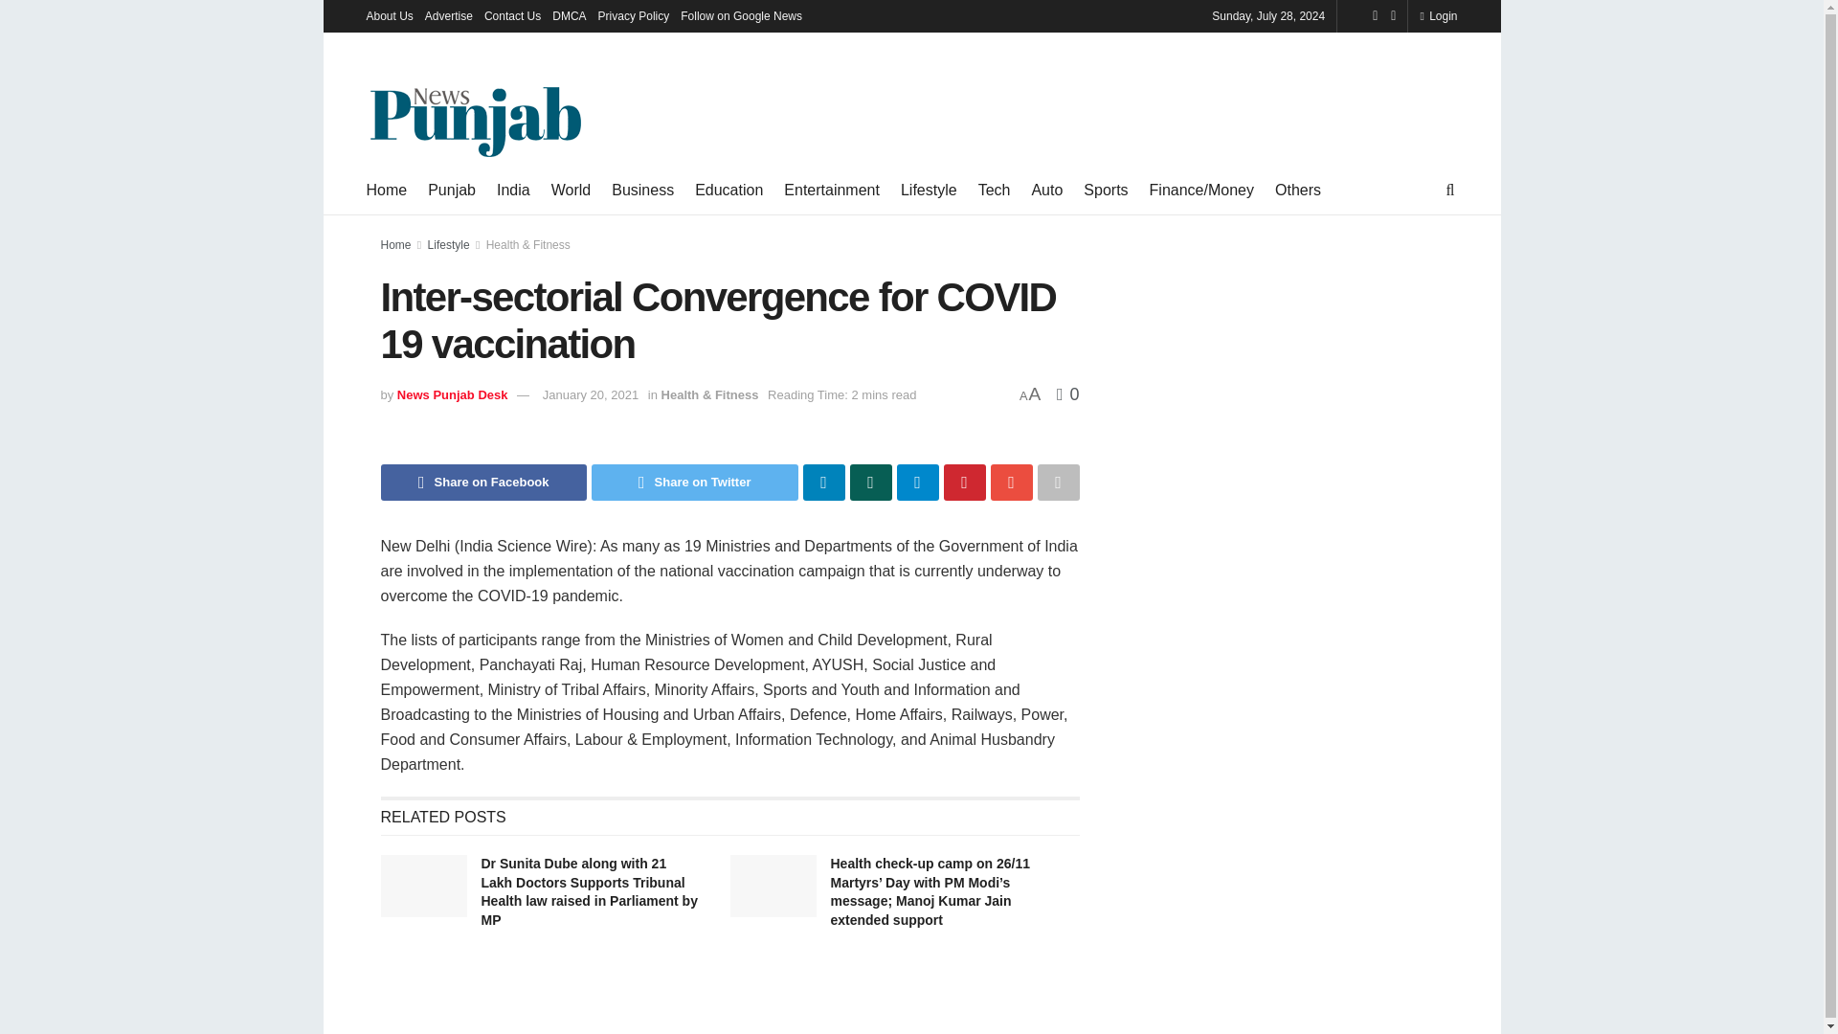  I want to click on Privacy Policy, so click(634, 15).